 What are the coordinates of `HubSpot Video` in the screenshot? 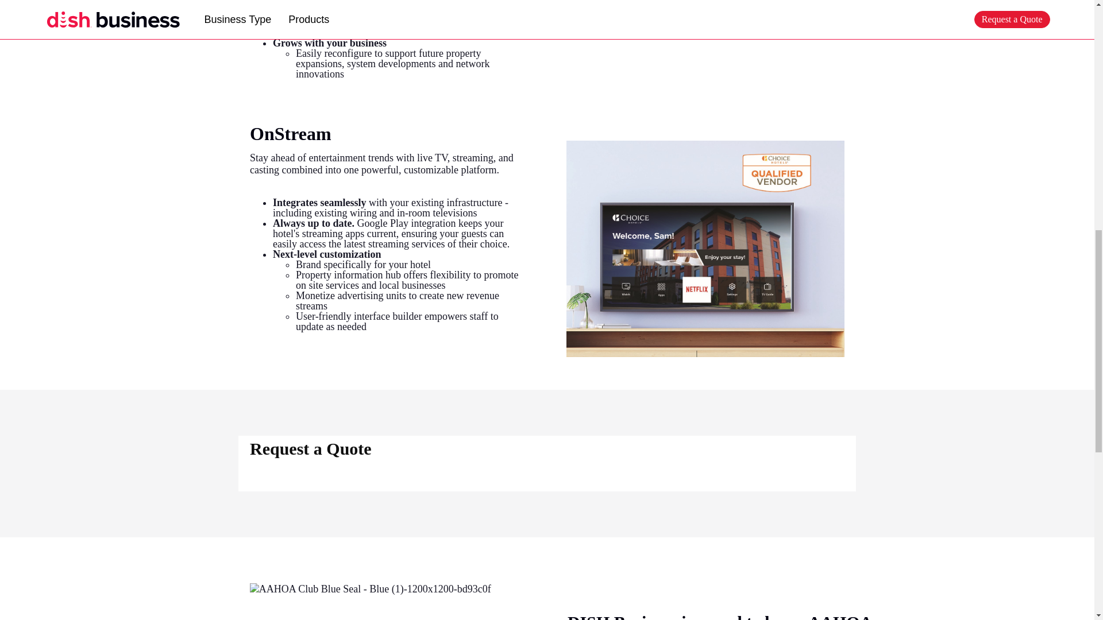 It's located at (705, 33).